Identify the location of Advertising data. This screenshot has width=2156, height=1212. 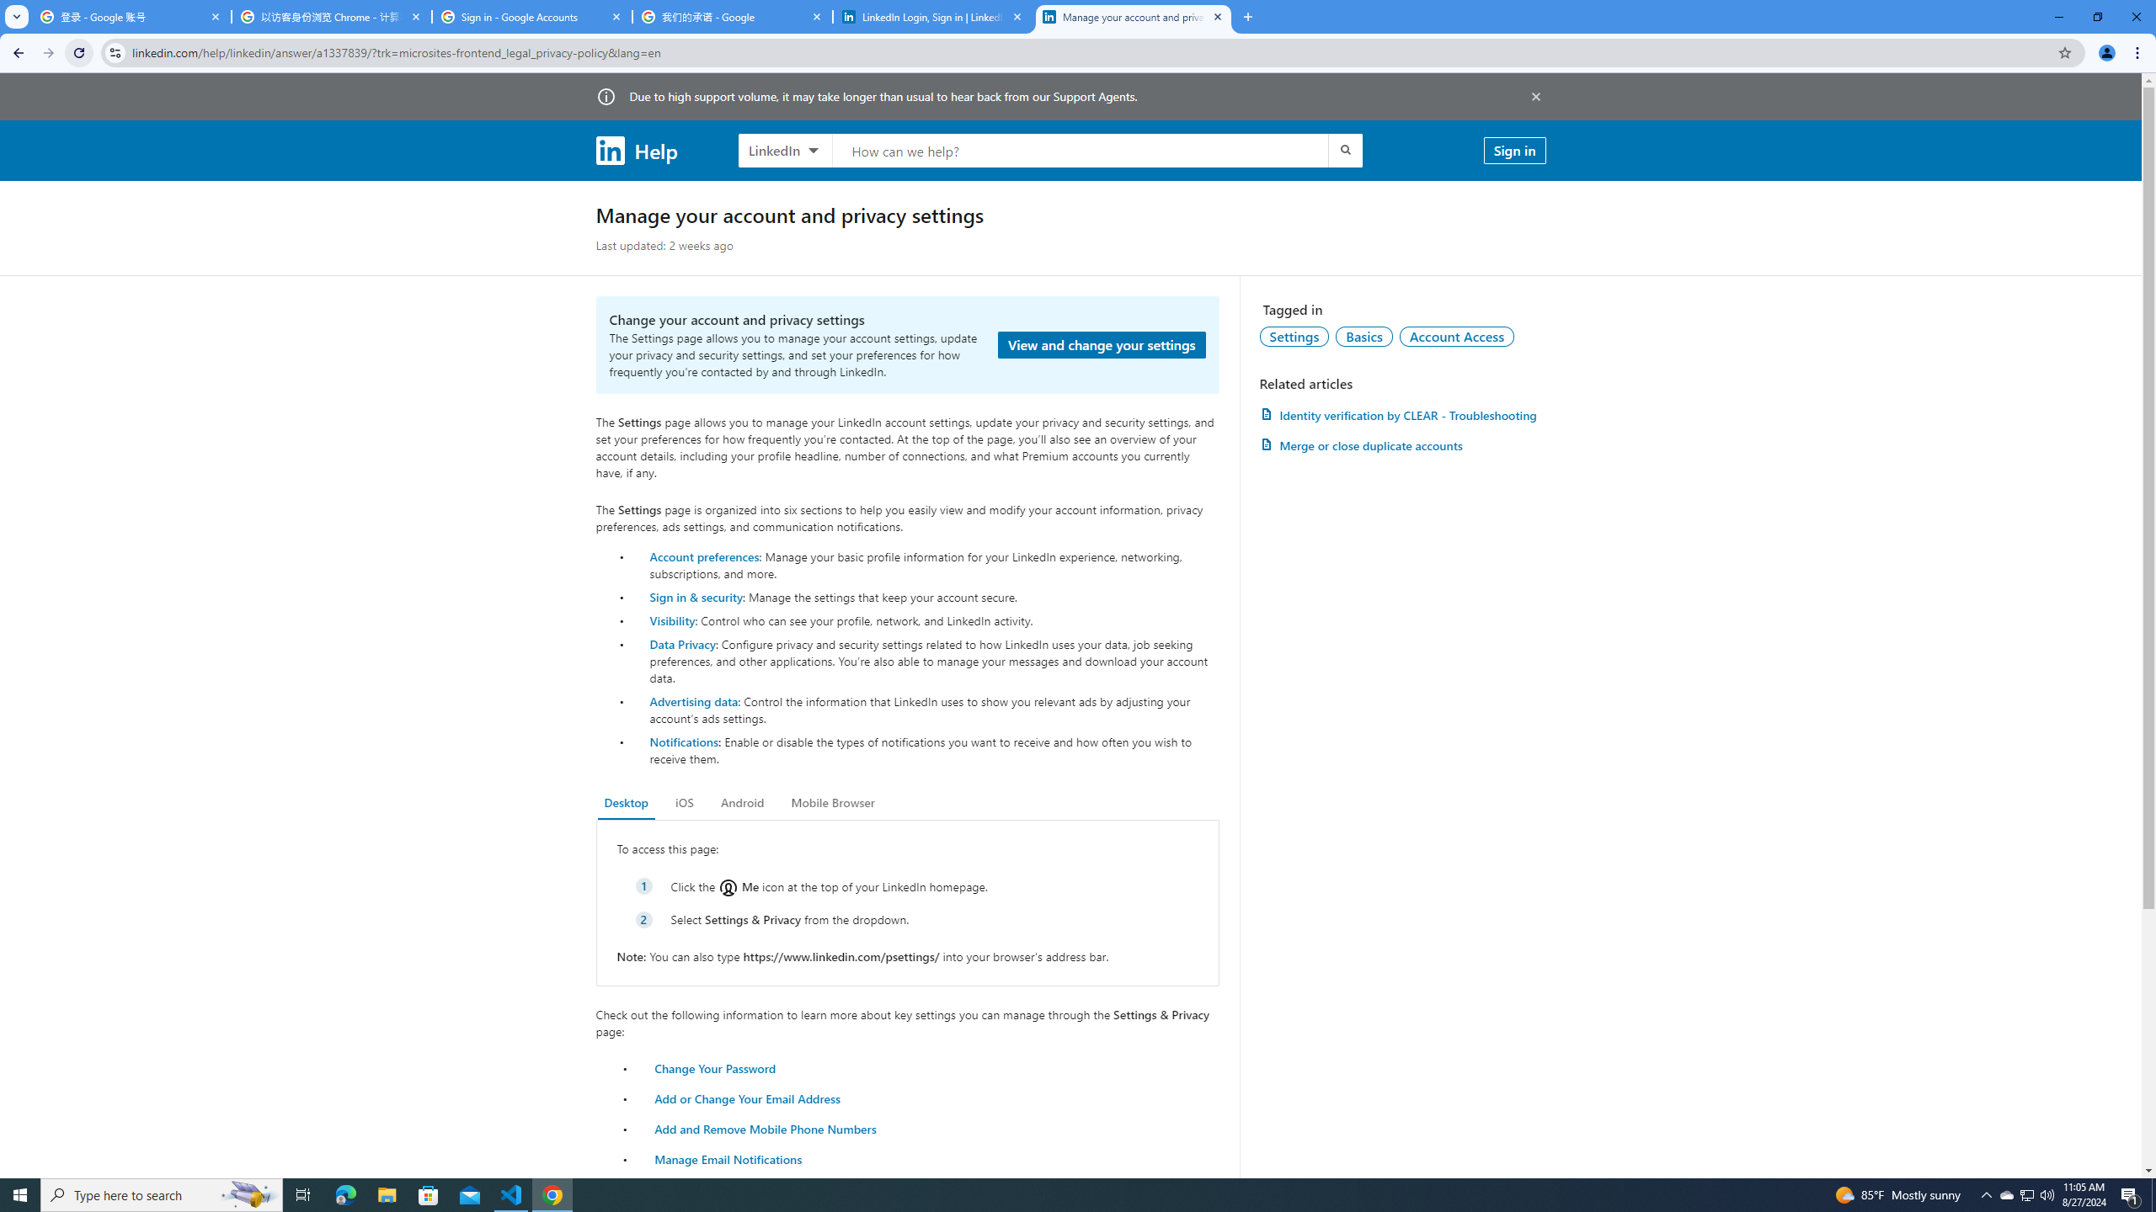
(694, 700).